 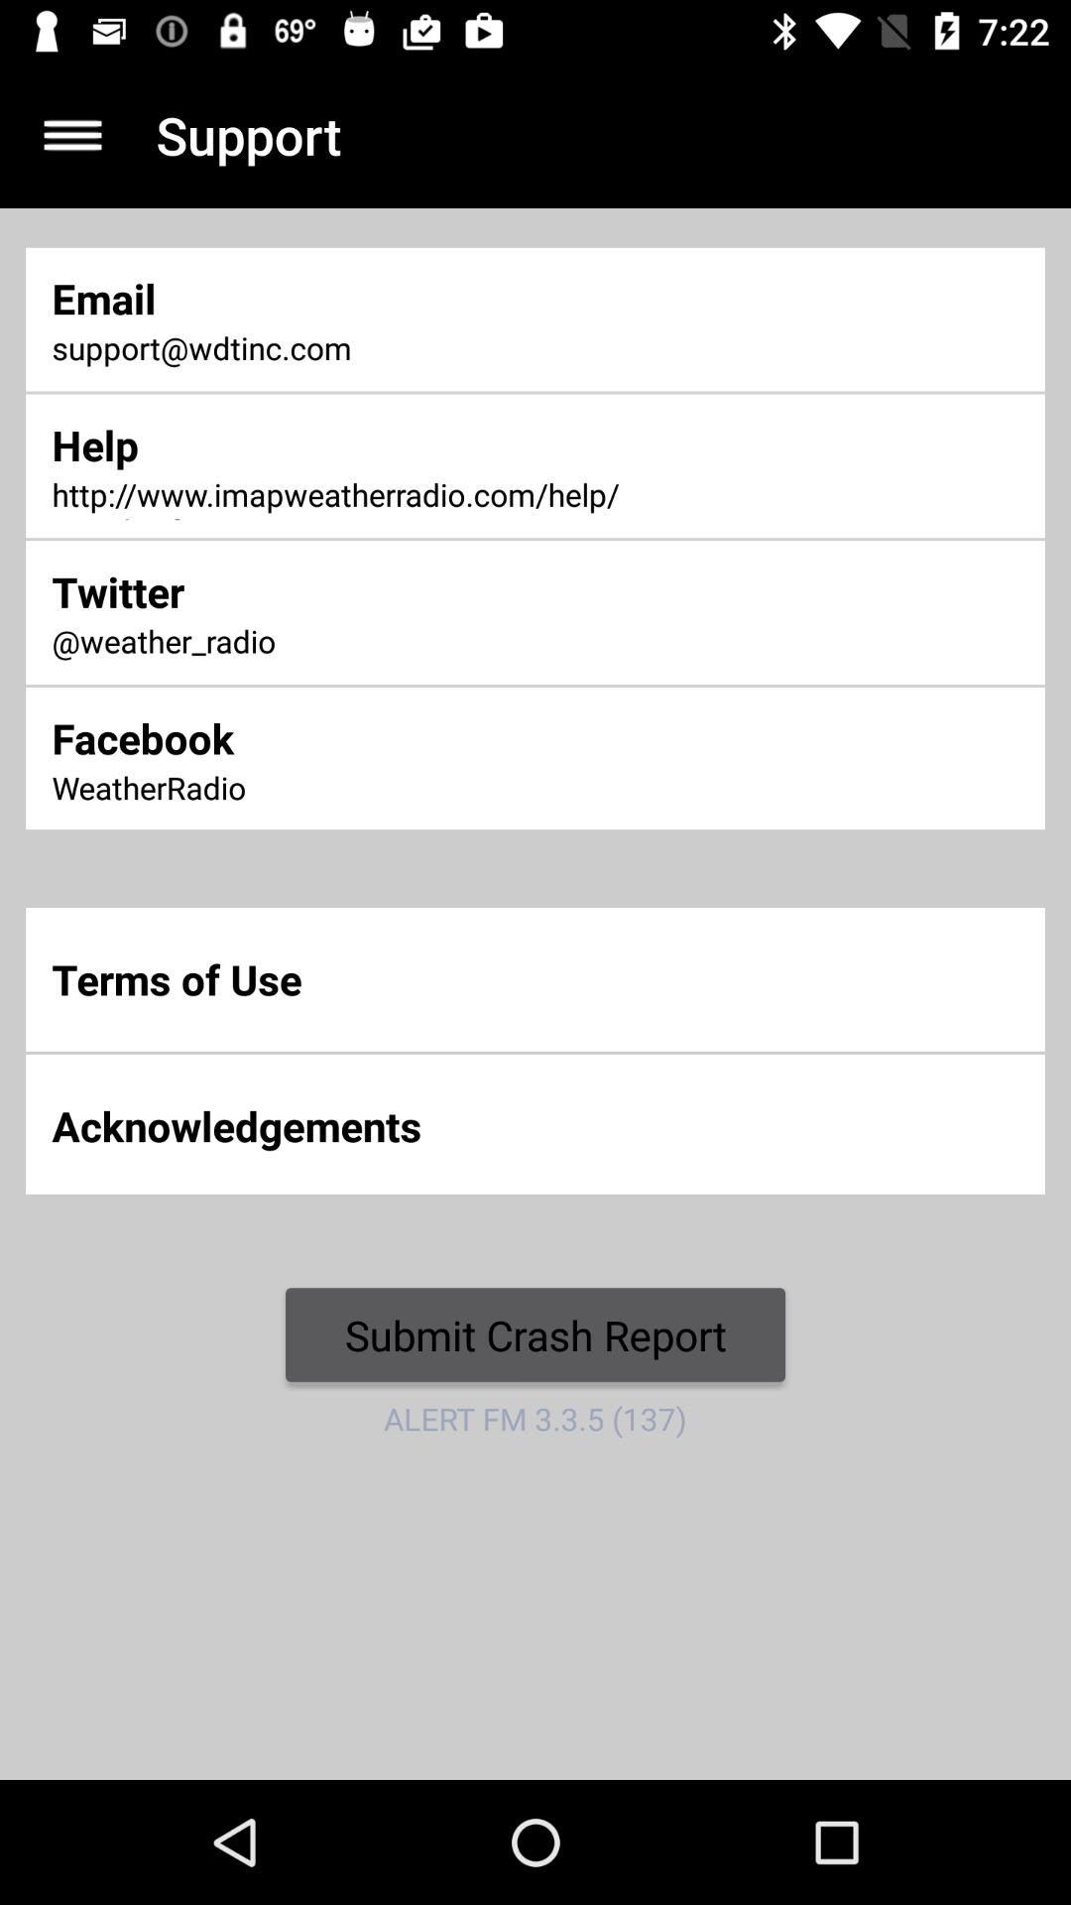 I want to click on scroll to weatherradio icon, so click(x=353, y=790).